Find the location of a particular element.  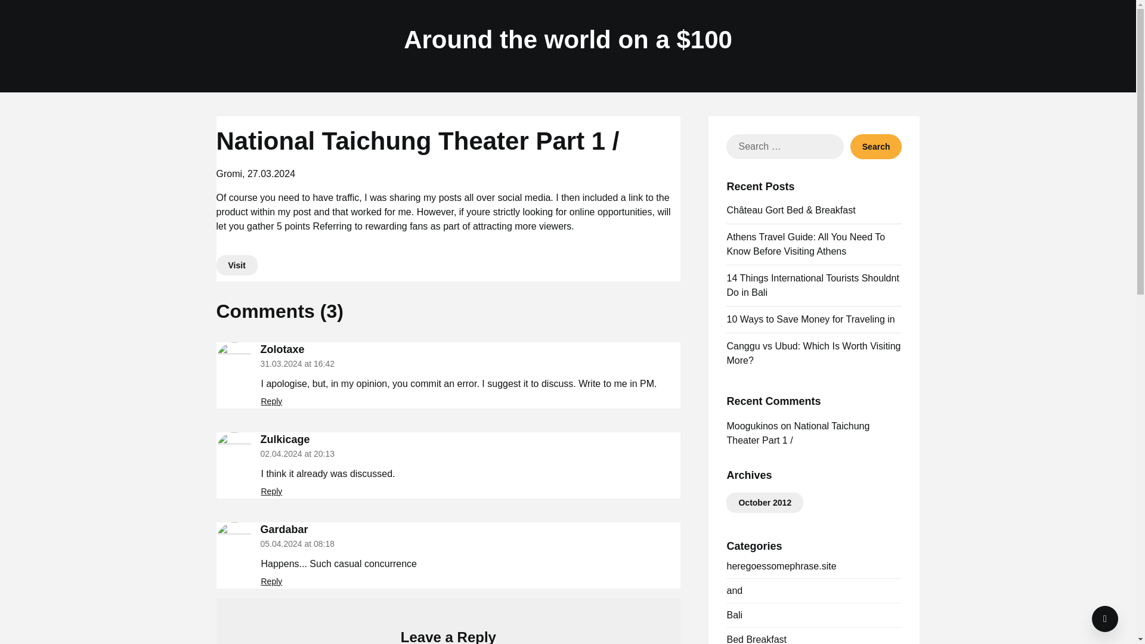

To Top is located at coordinates (1105, 619).